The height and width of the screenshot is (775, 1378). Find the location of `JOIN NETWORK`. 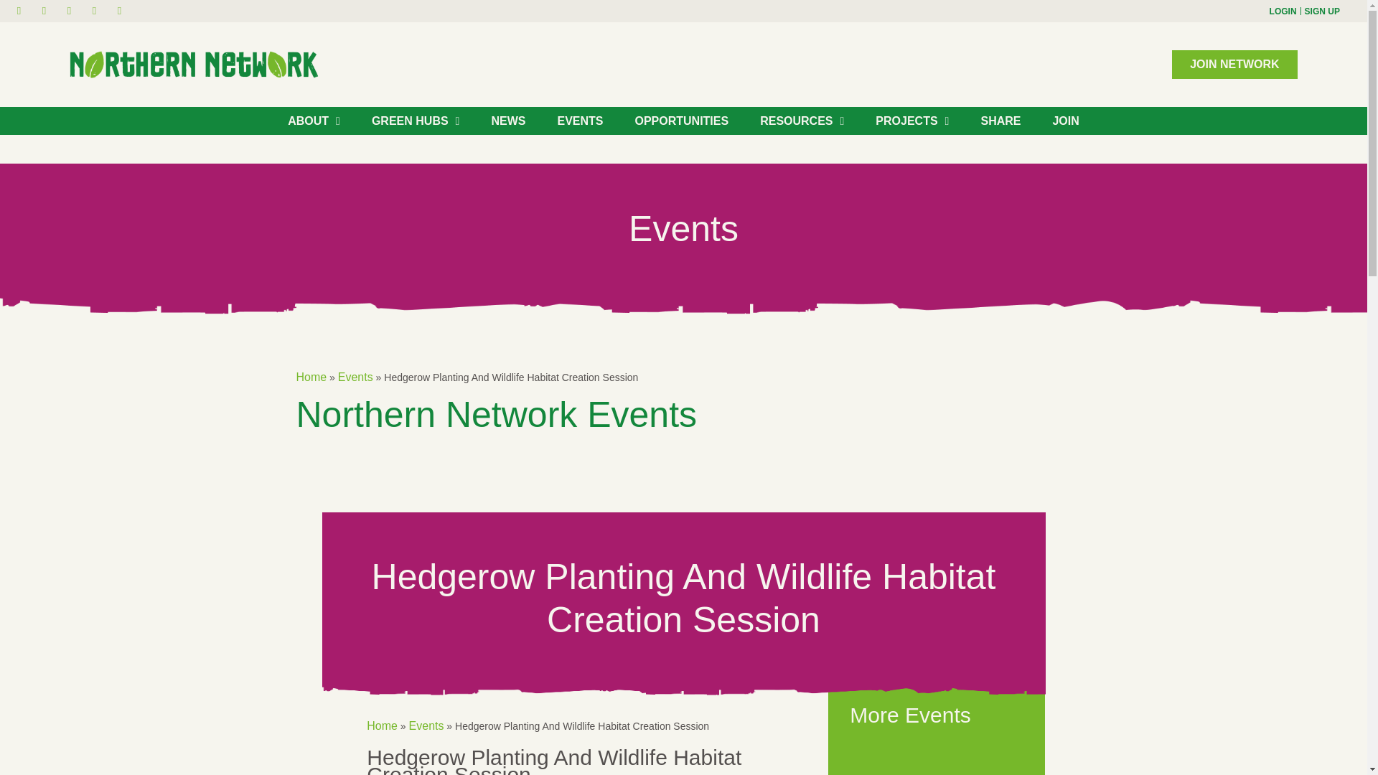

JOIN NETWORK is located at coordinates (1234, 65).